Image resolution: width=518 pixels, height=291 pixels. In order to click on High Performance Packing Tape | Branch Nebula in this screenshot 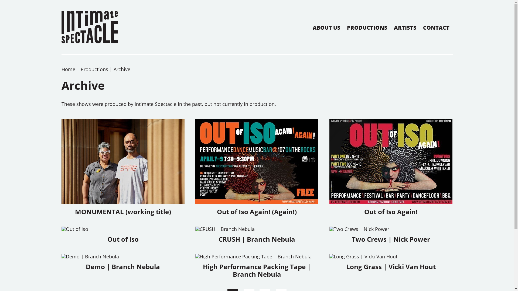, I will do `click(257, 266)`.